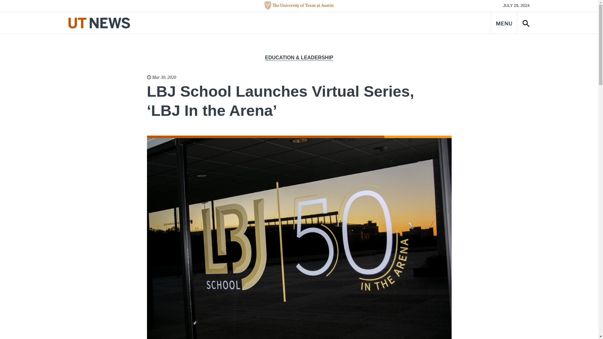 This screenshot has height=339, width=603. Describe the element at coordinates (99, 23) in the screenshot. I see `UT News` at that location.